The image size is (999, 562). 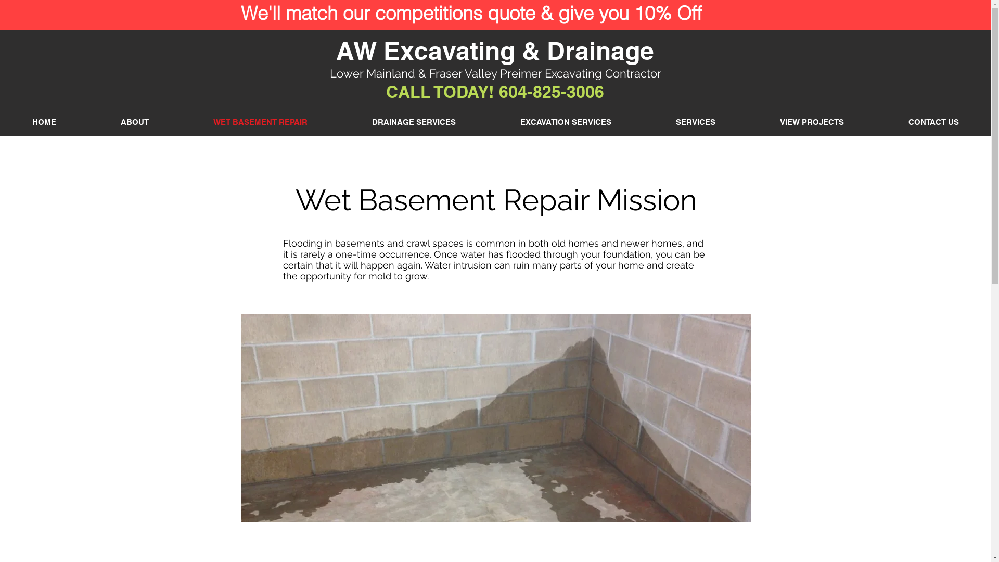 I want to click on HOME, so click(x=44, y=122).